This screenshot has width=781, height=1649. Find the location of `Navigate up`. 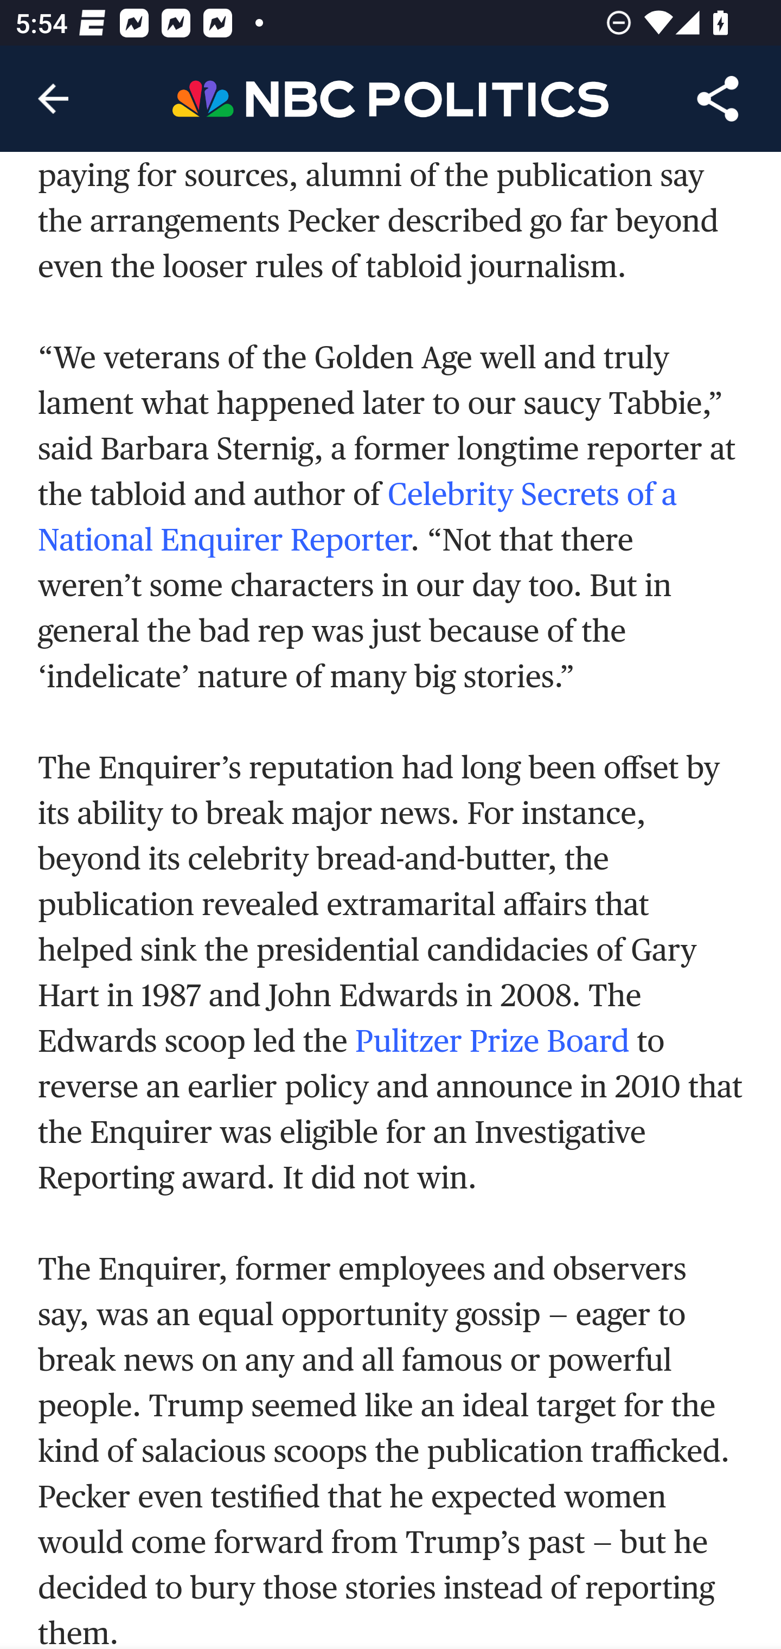

Navigate up is located at coordinates (53, 99).